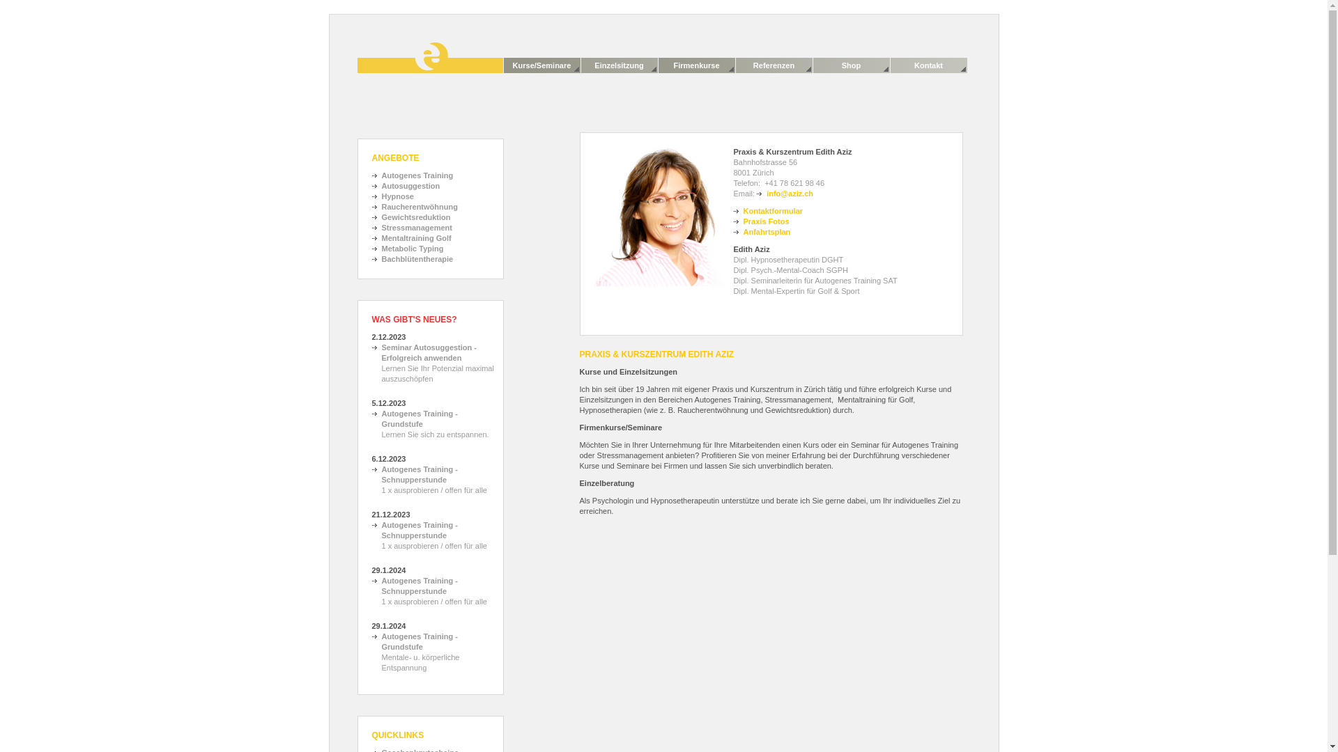  What do you see at coordinates (434, 586) in the screenshot?
I see `Autogenes Training - Schnupperstunde` at bounding box center [434, 586].